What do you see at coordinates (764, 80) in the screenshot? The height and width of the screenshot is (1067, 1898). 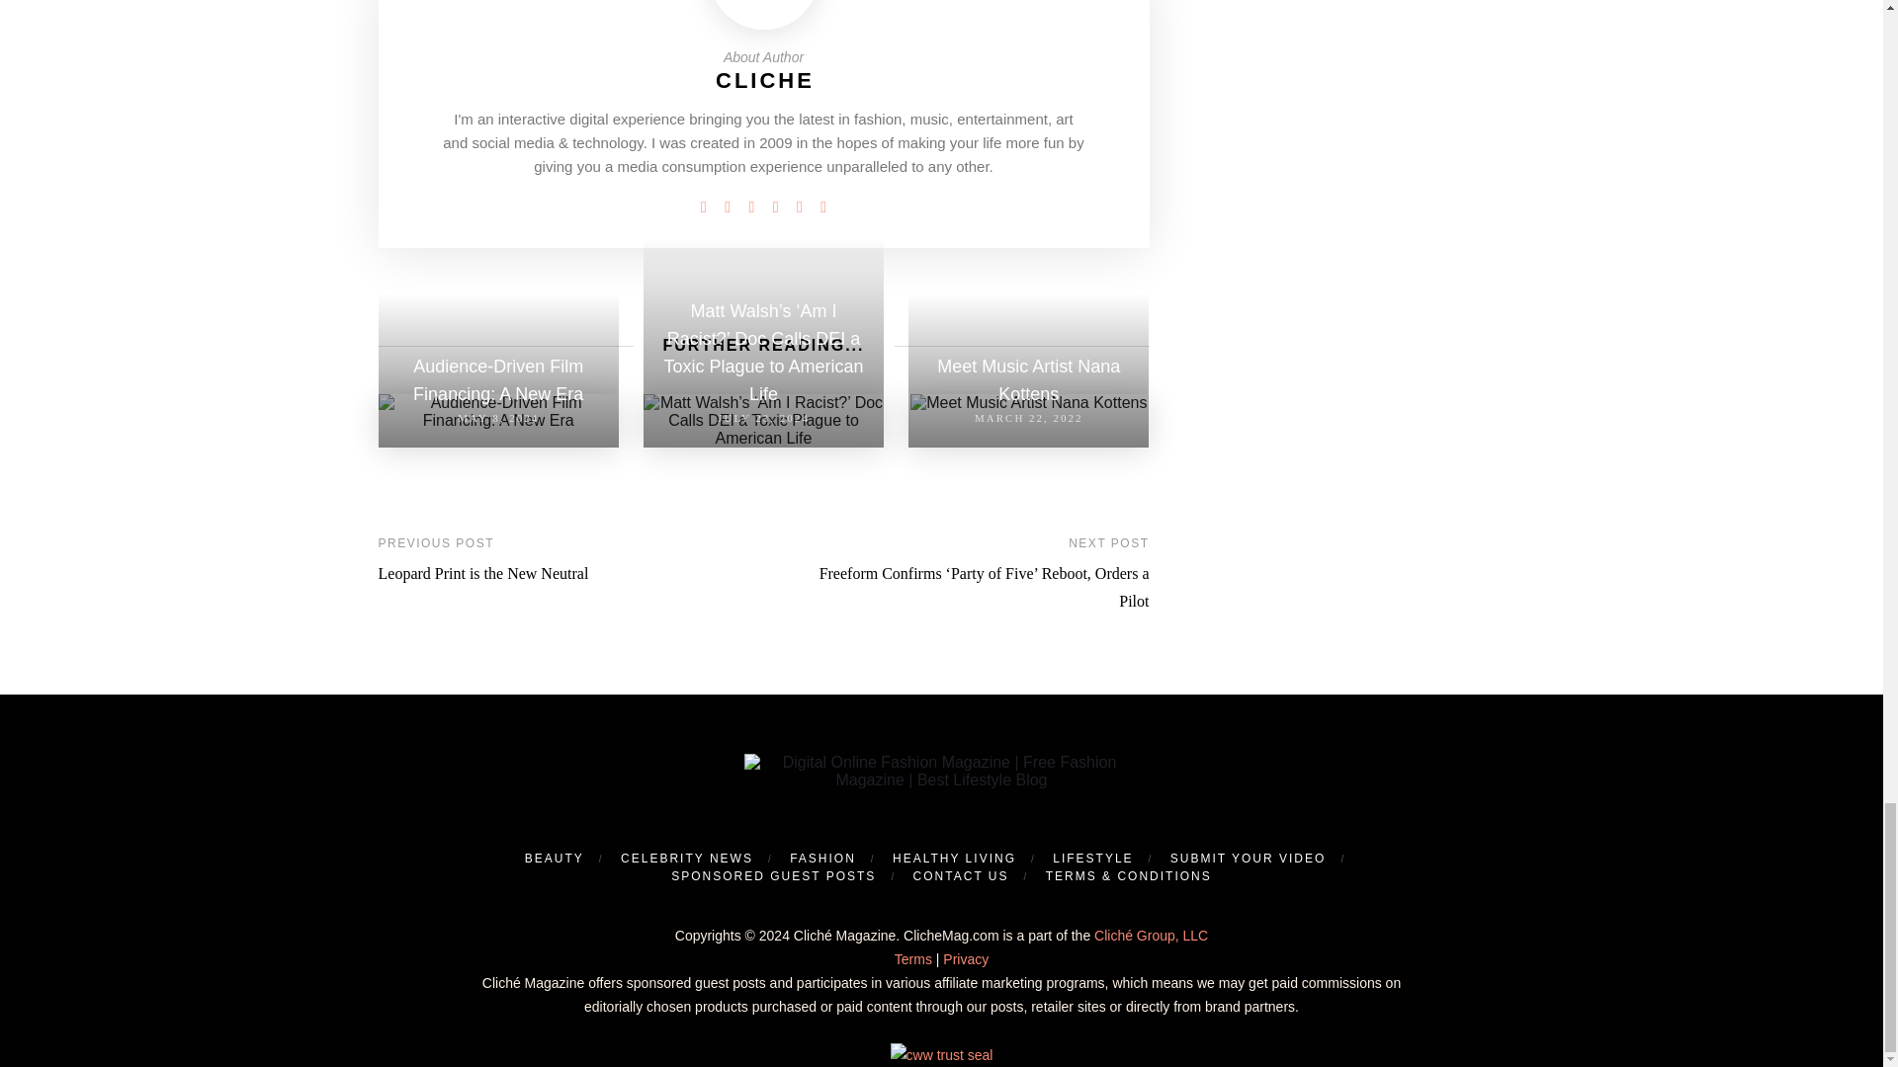 I see `Posts by Cliche` at bounding box center [764, 80].